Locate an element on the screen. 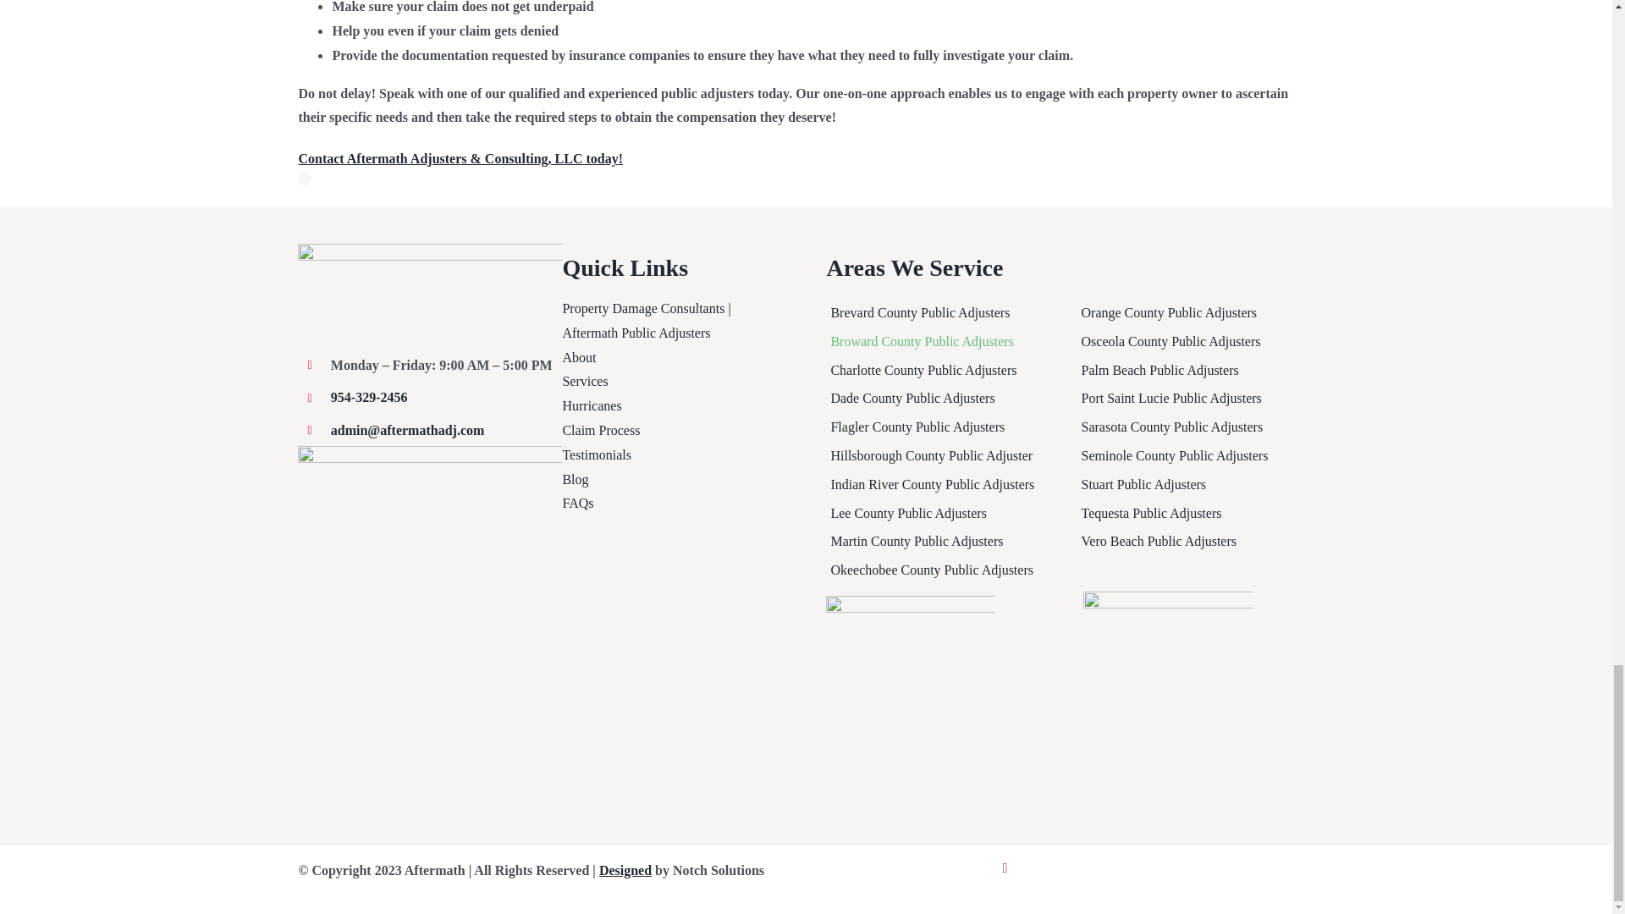 The height and width of the screenshot is (914, 1625). Claim Process is located at coordinates (674, 430).